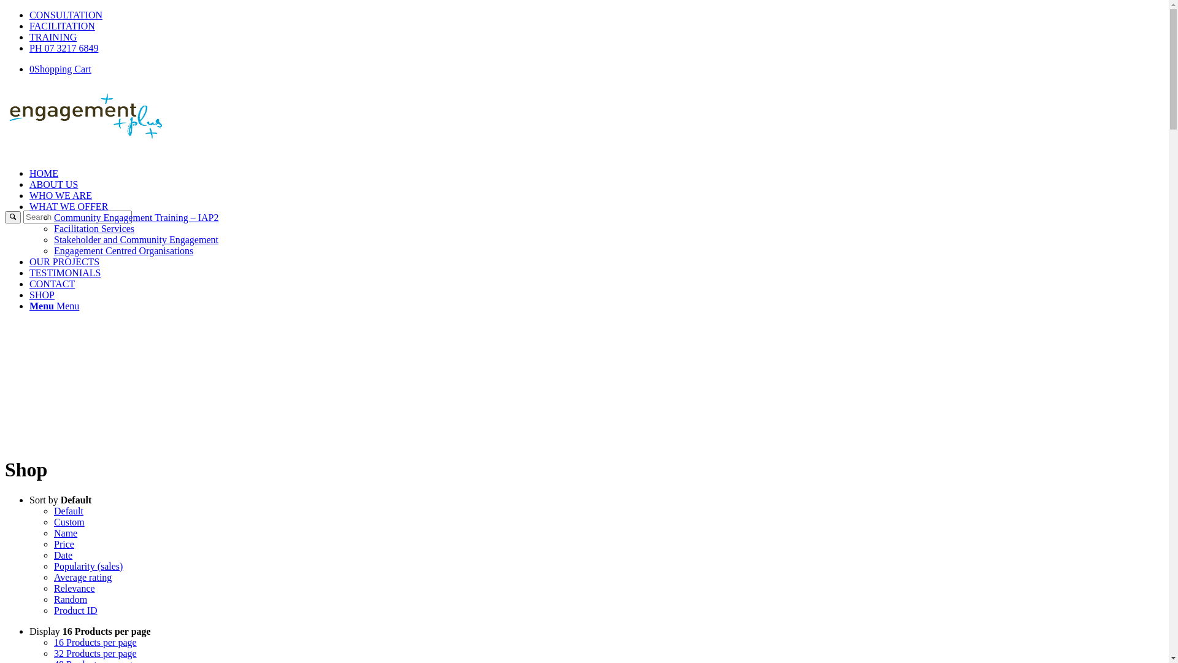 This screenshot has width=1178, height=663. What do you see at coordinates (136, 239) in the screenshot?
I see `Stakeholder and Community Engagement` at bounding box center [136, 239].